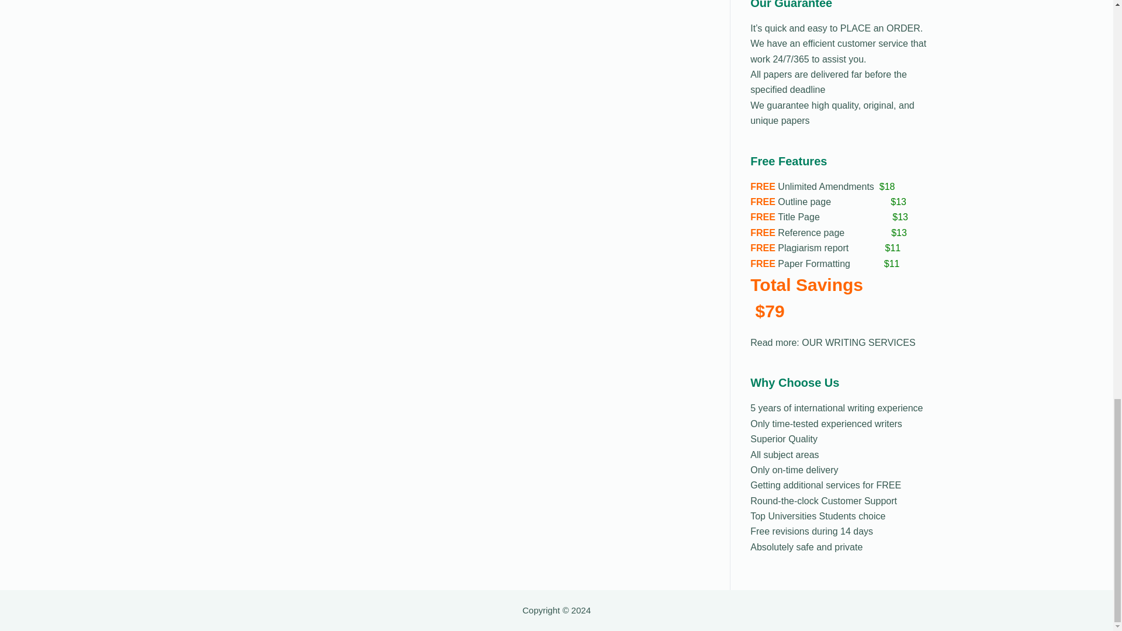 The image size is (1122, 631). I want to click on PLACE an ORDER., so click(879, 28).